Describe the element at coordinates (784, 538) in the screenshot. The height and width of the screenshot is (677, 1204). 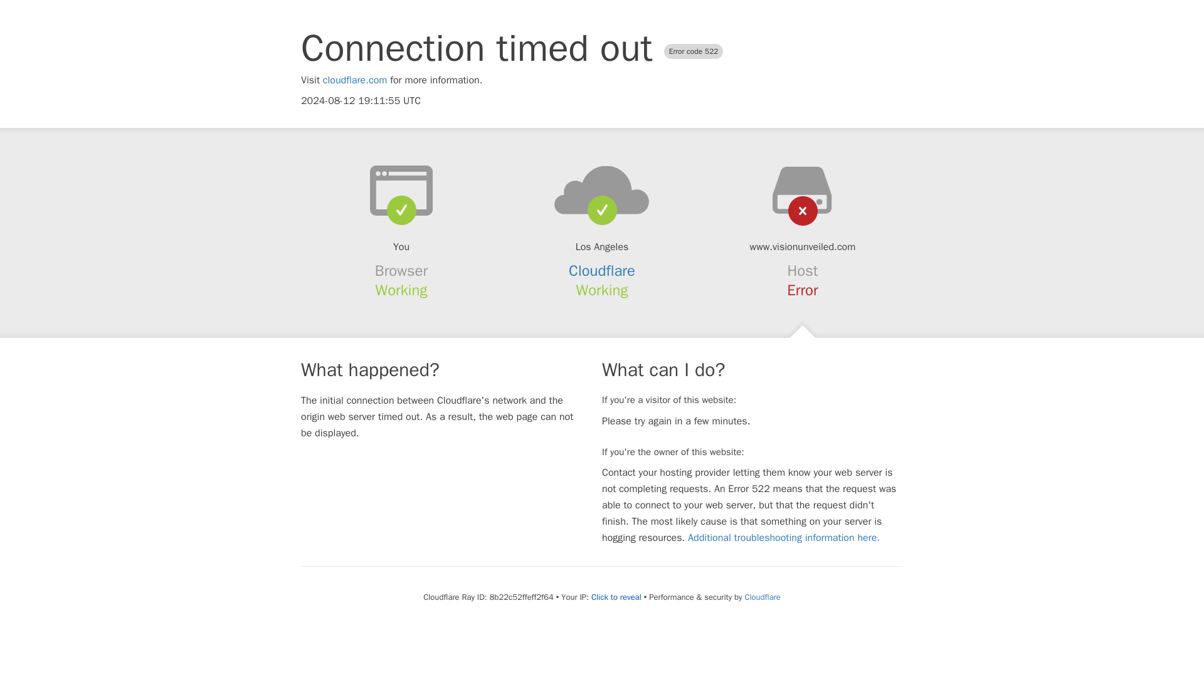
I see `Additional troubleshooting information here.` at that location.